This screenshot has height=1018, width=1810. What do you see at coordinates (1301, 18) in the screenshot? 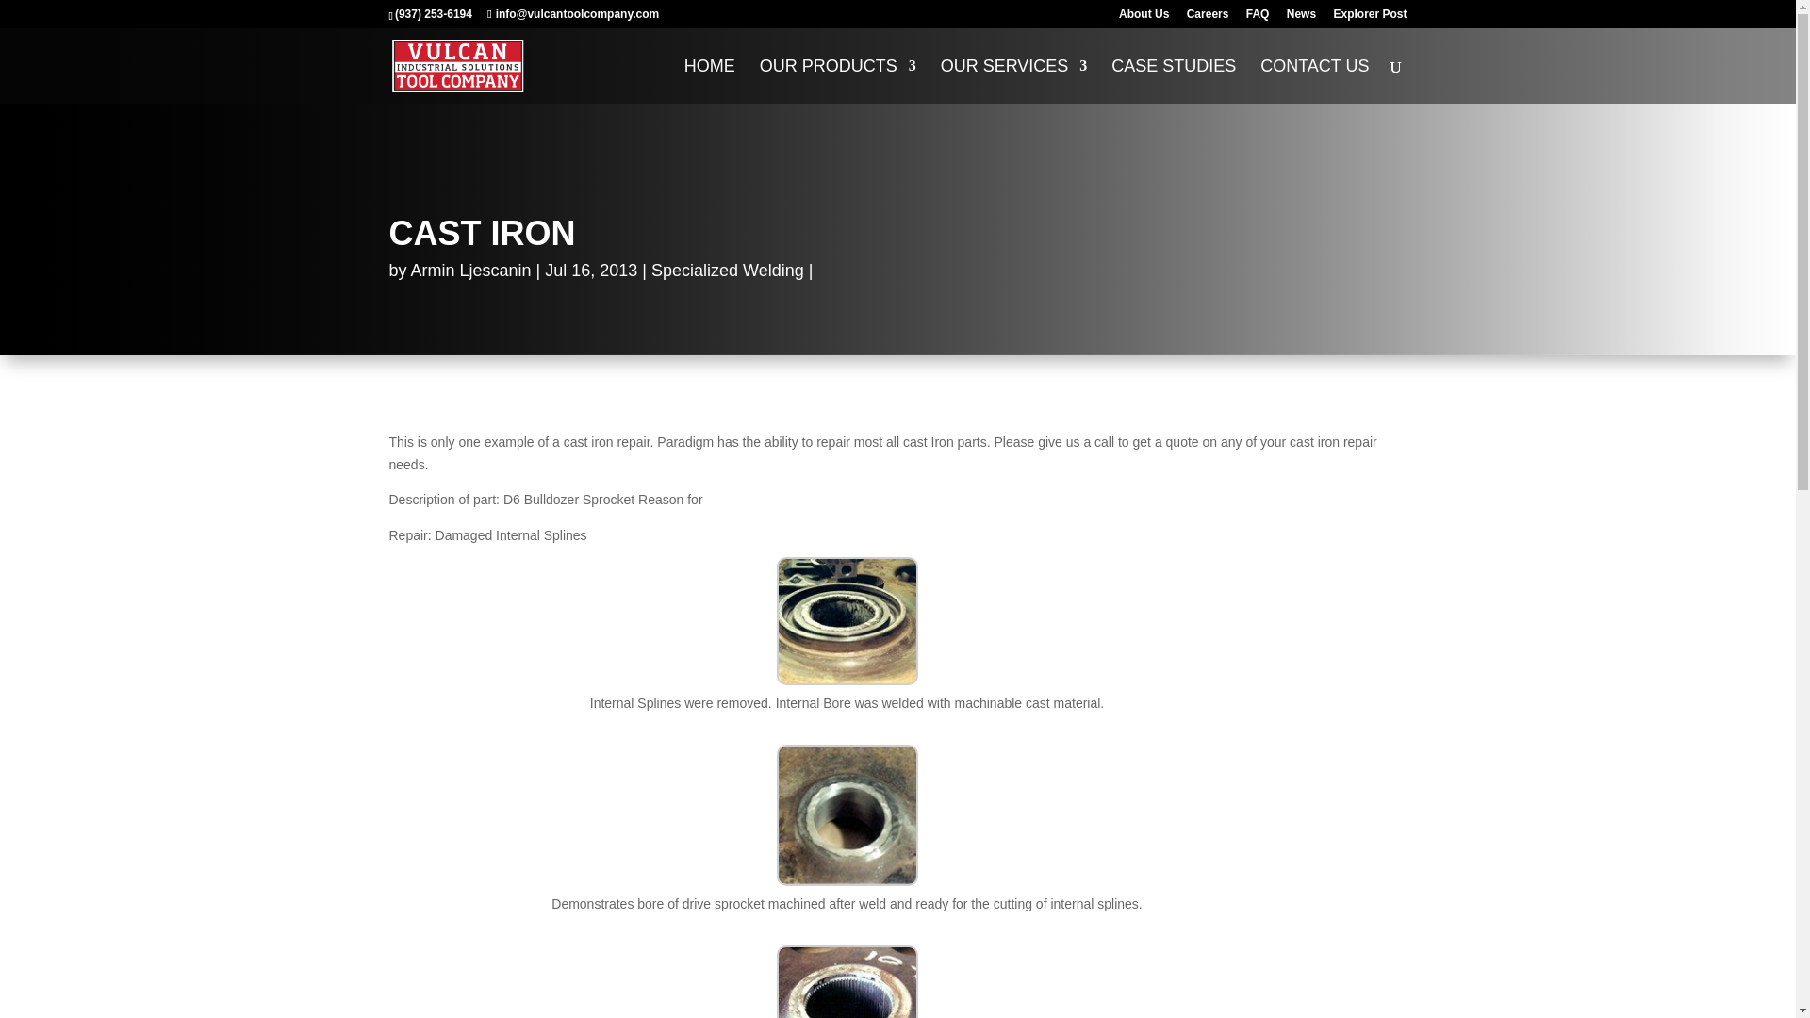
I see `News` at bounding box center [1301, 18].